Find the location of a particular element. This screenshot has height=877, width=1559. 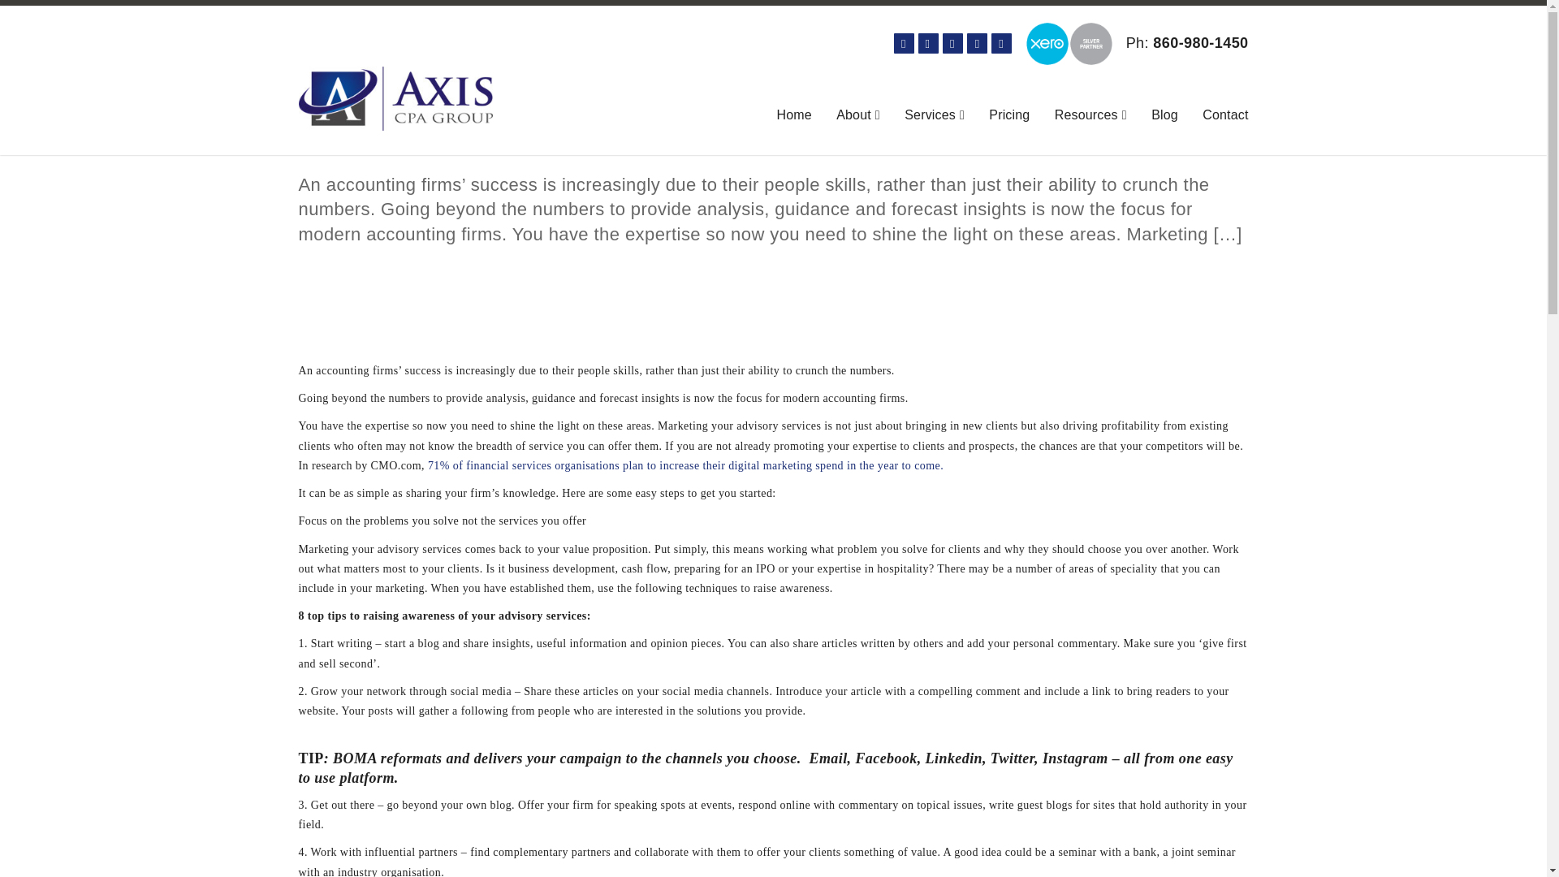

Pricing is located at coordinates (1008, 115).